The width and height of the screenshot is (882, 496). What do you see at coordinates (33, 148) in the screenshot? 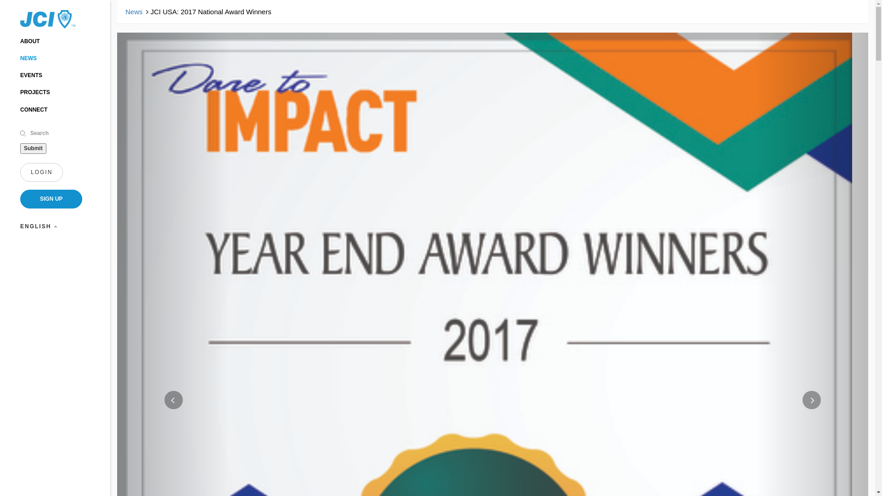
I see `Submit` at bounding box center [33, 148].